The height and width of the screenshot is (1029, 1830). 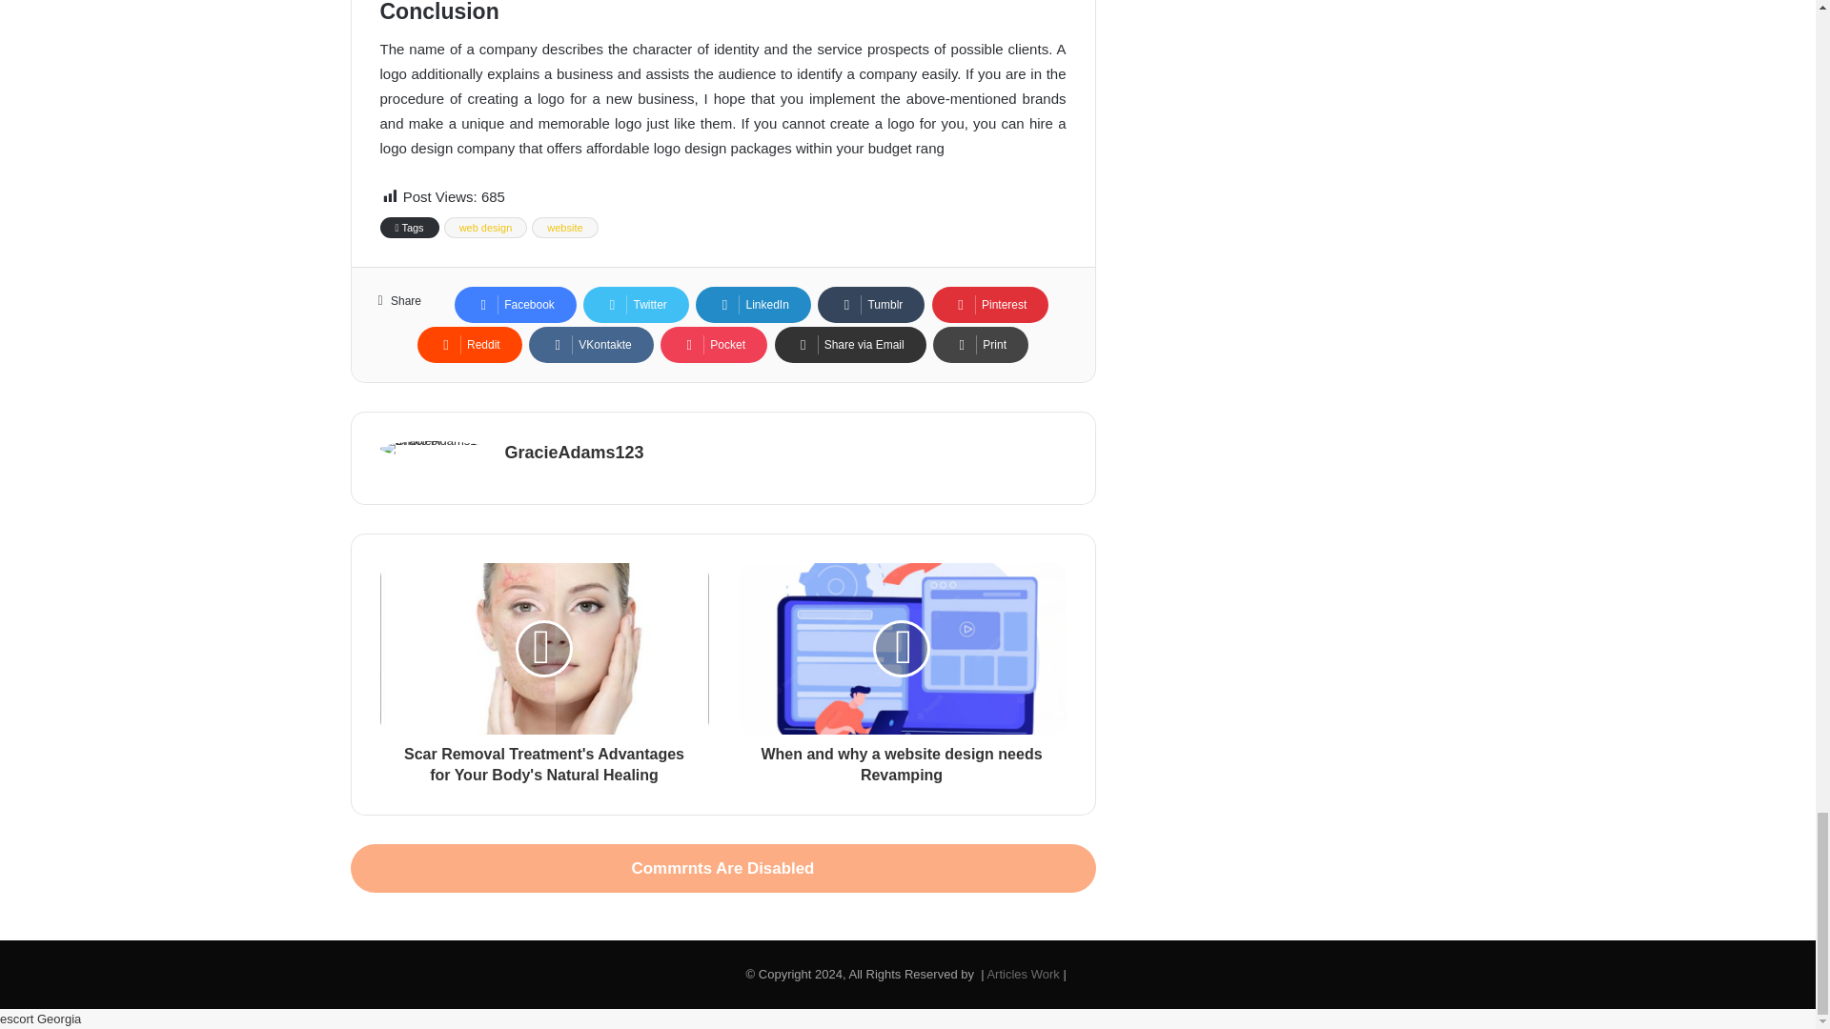 I want to click on website, so click(x=564, y=227).